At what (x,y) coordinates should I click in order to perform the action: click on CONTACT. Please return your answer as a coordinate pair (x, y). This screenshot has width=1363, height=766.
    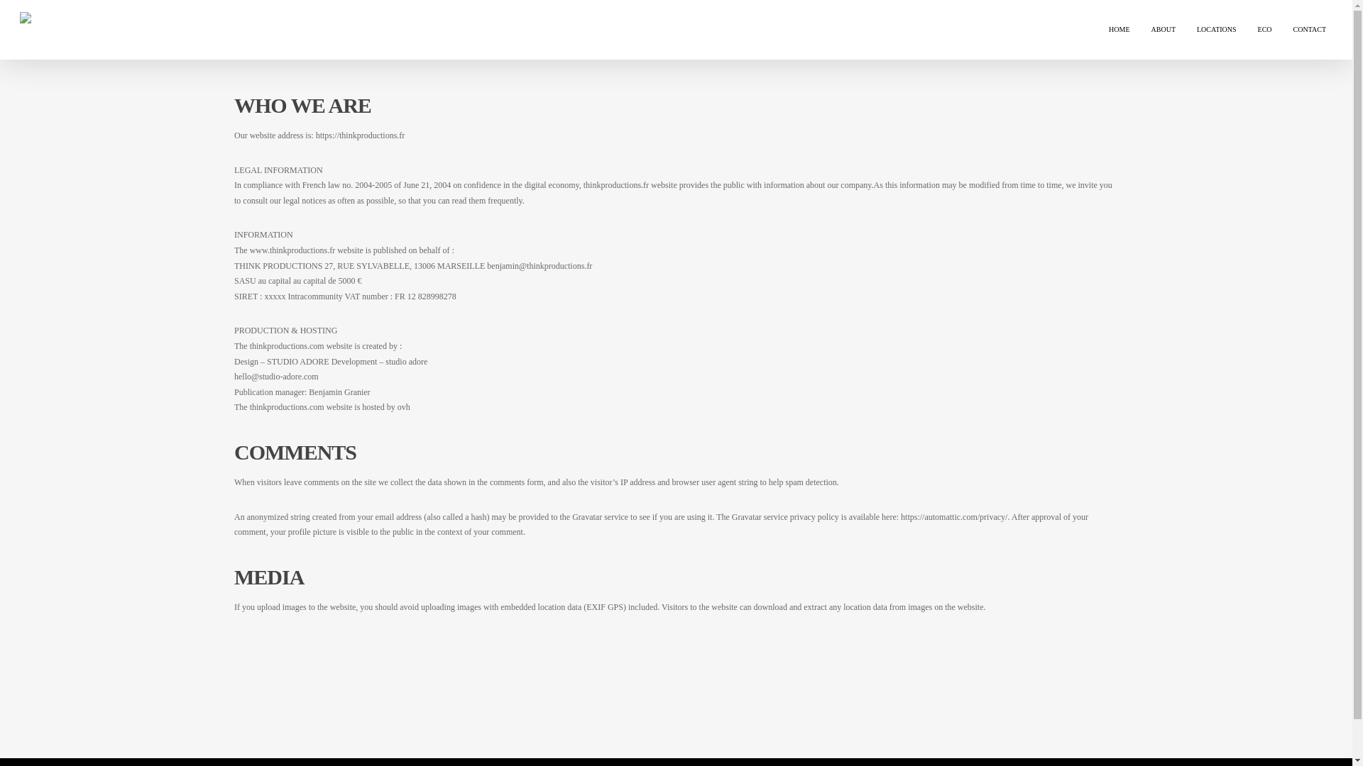
    Looking at the image, I should click on (1310, 29).